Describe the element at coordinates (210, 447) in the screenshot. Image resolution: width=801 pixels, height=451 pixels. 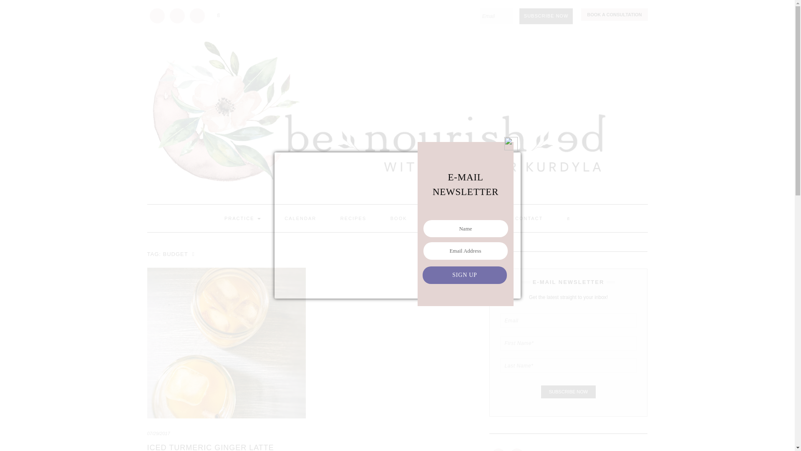
I see `Iced turmeric Ginger Latte` at that location.